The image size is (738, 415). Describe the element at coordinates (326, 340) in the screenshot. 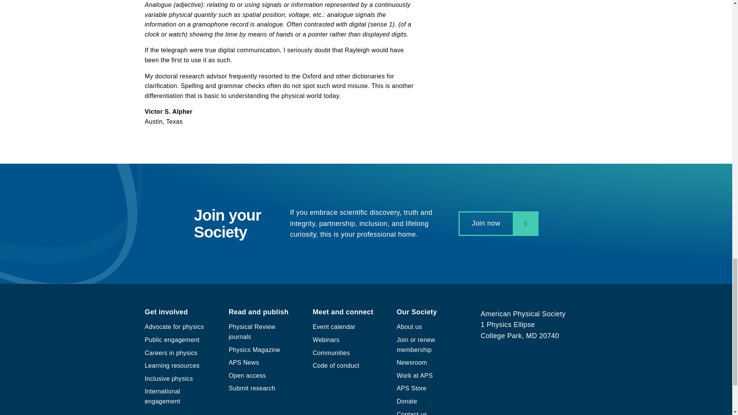

I see `Webinars` at that location.